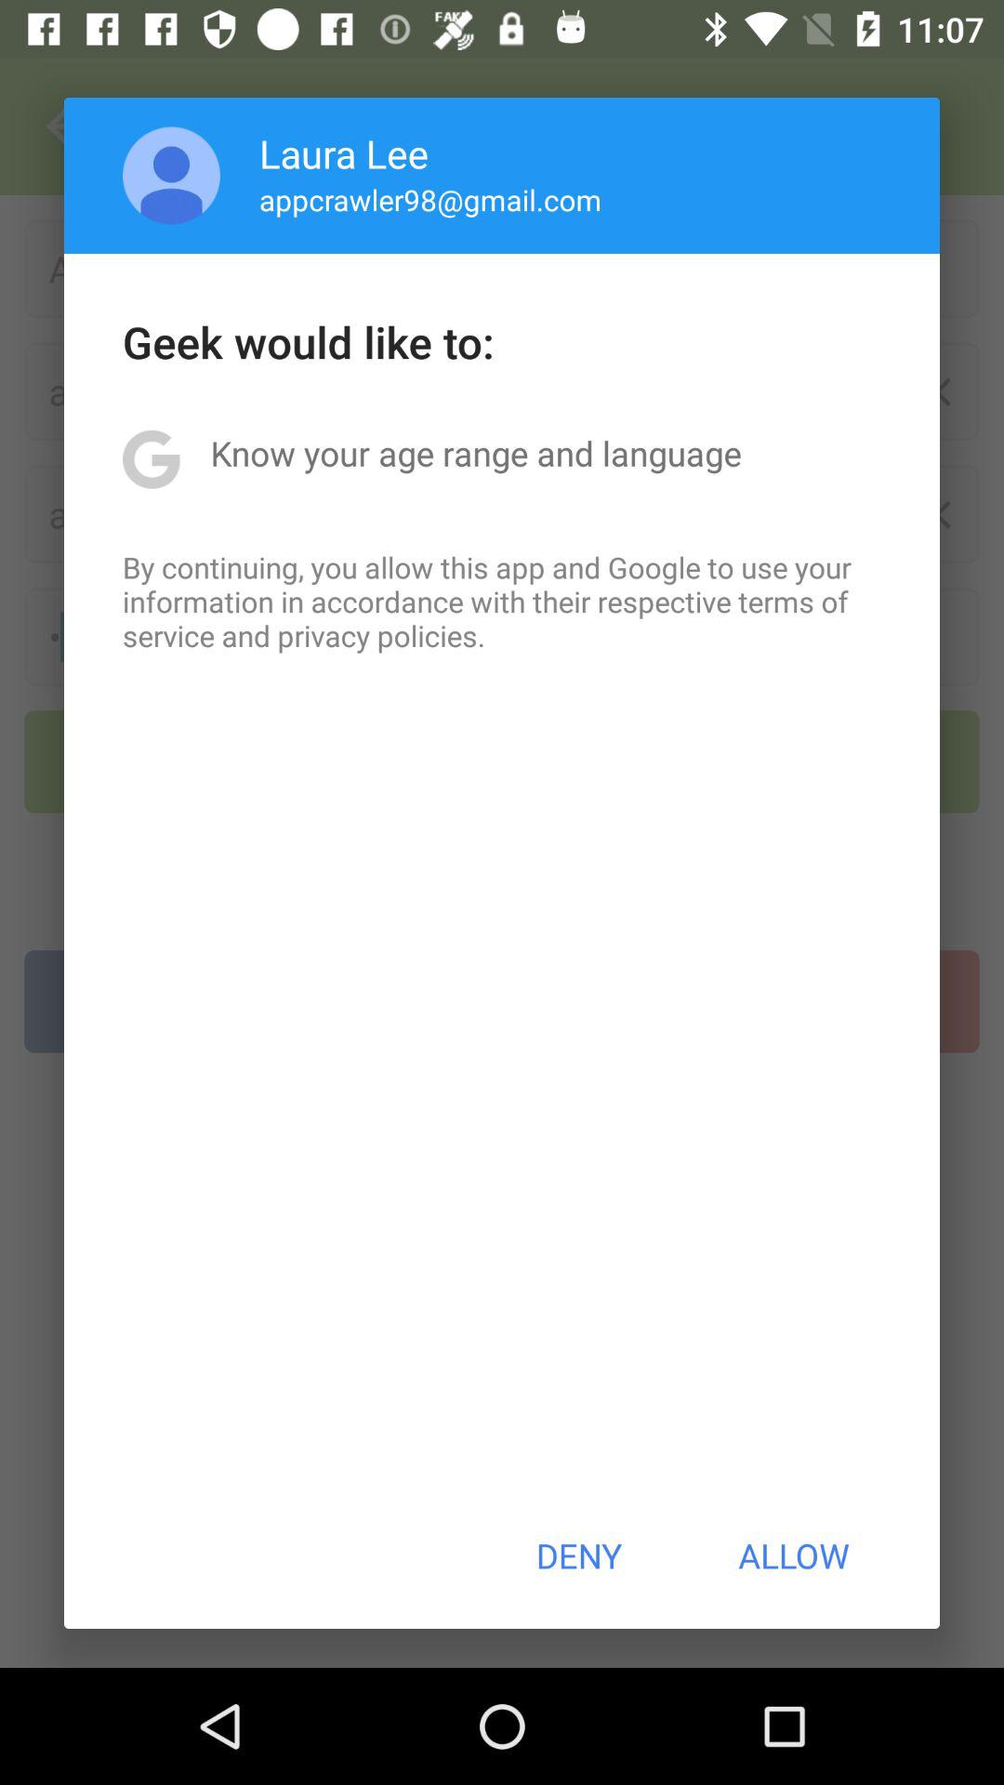 The width and height of the screenshot is (1004, 1785). What do you see at coordinates (429, 199) in the screenshot?
I see `open appcrawler98@gmail.com icon` at bounding box center [429, 199].